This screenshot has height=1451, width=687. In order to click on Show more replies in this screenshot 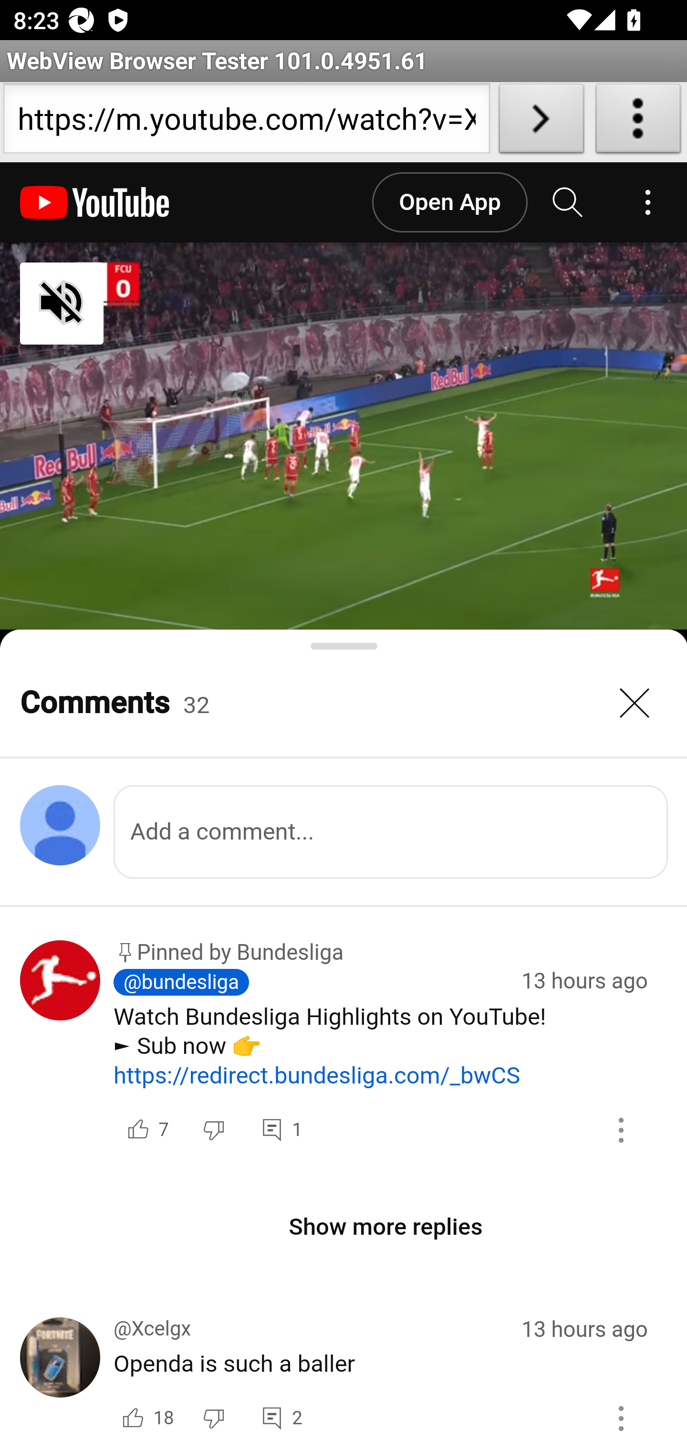, I will do `click(386, 1227)`.